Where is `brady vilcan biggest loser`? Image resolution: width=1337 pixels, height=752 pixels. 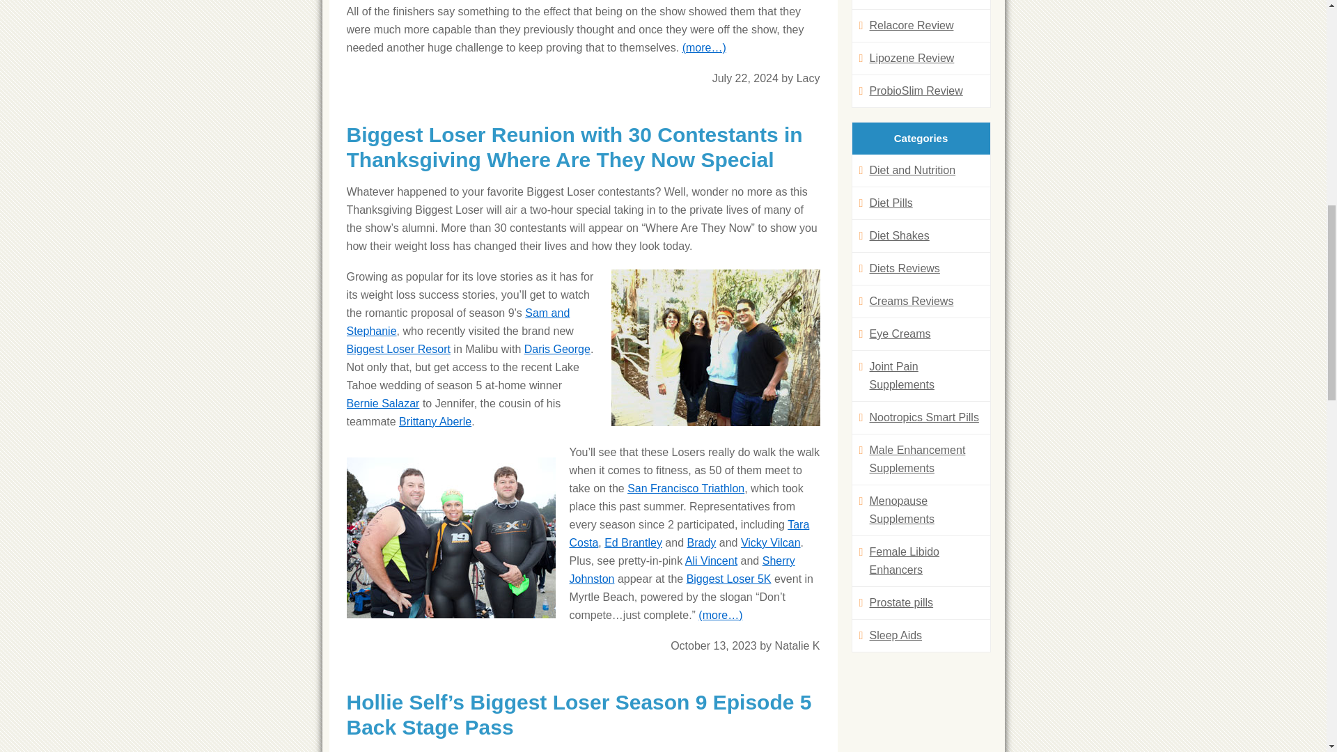 brady vilcan biggest loser is located at coordinates (701, 543).